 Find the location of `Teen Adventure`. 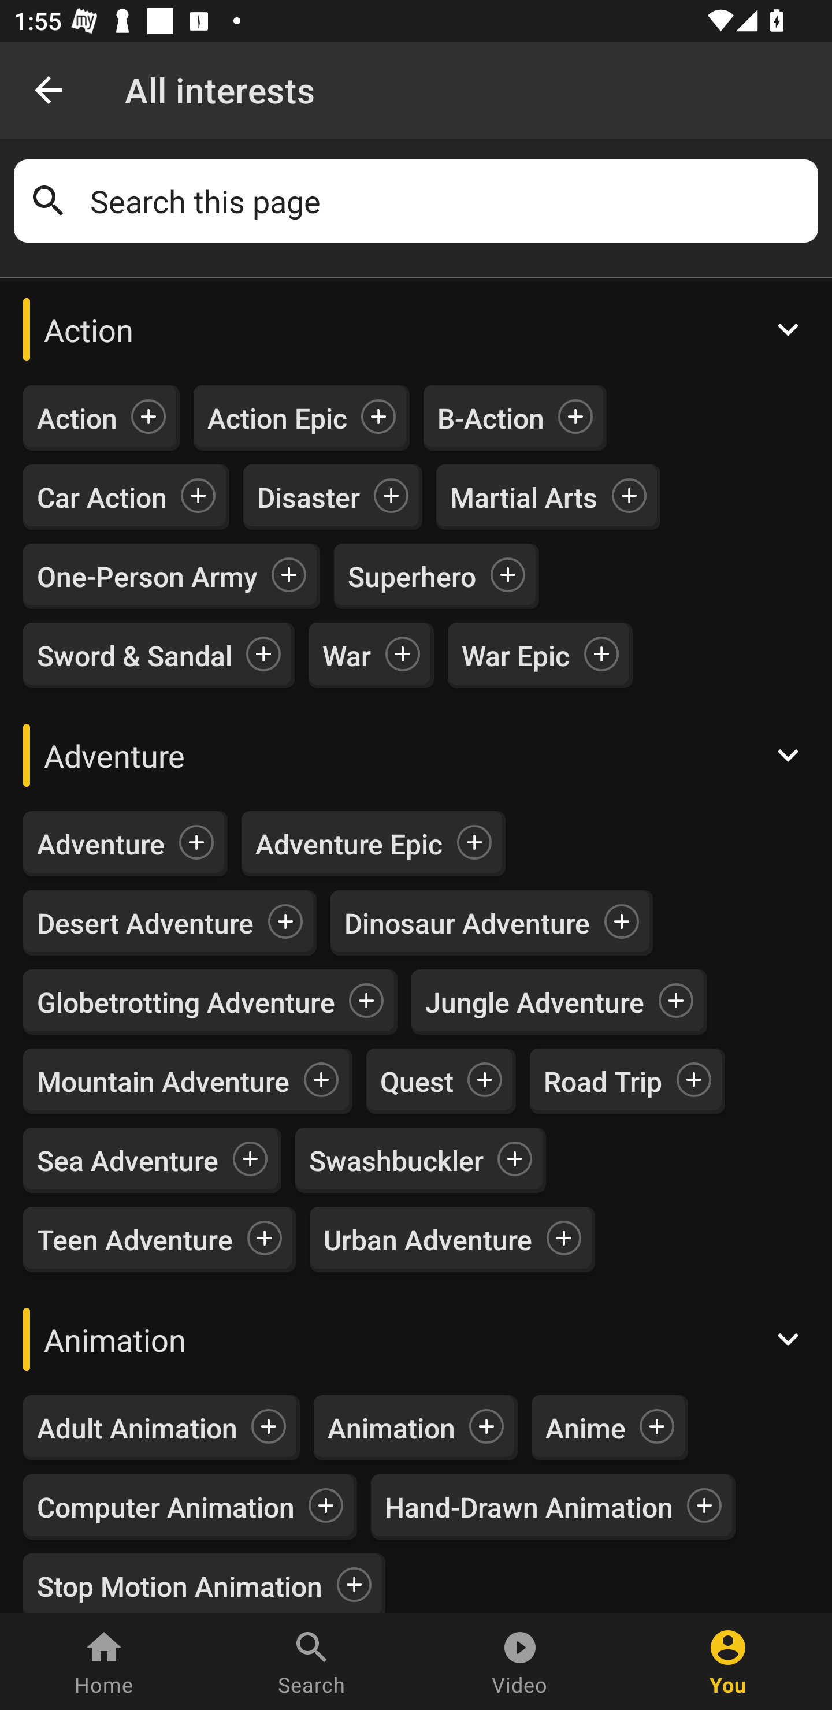

Teen Adventure is located at coordinates (135, 1240).